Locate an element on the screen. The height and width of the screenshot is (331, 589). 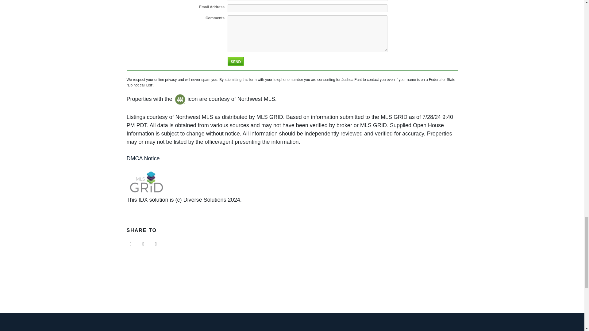
SEND is located at coordinates (236, 61).